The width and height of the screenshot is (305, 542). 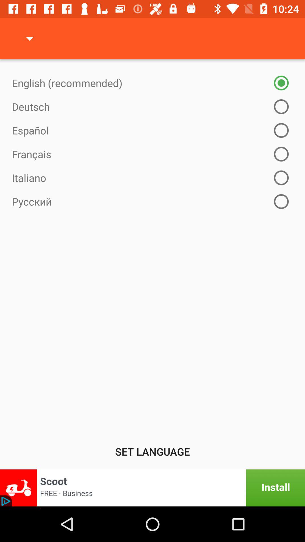 I want to click on choose the icon at the top left corner, so click(x=30, y=38).